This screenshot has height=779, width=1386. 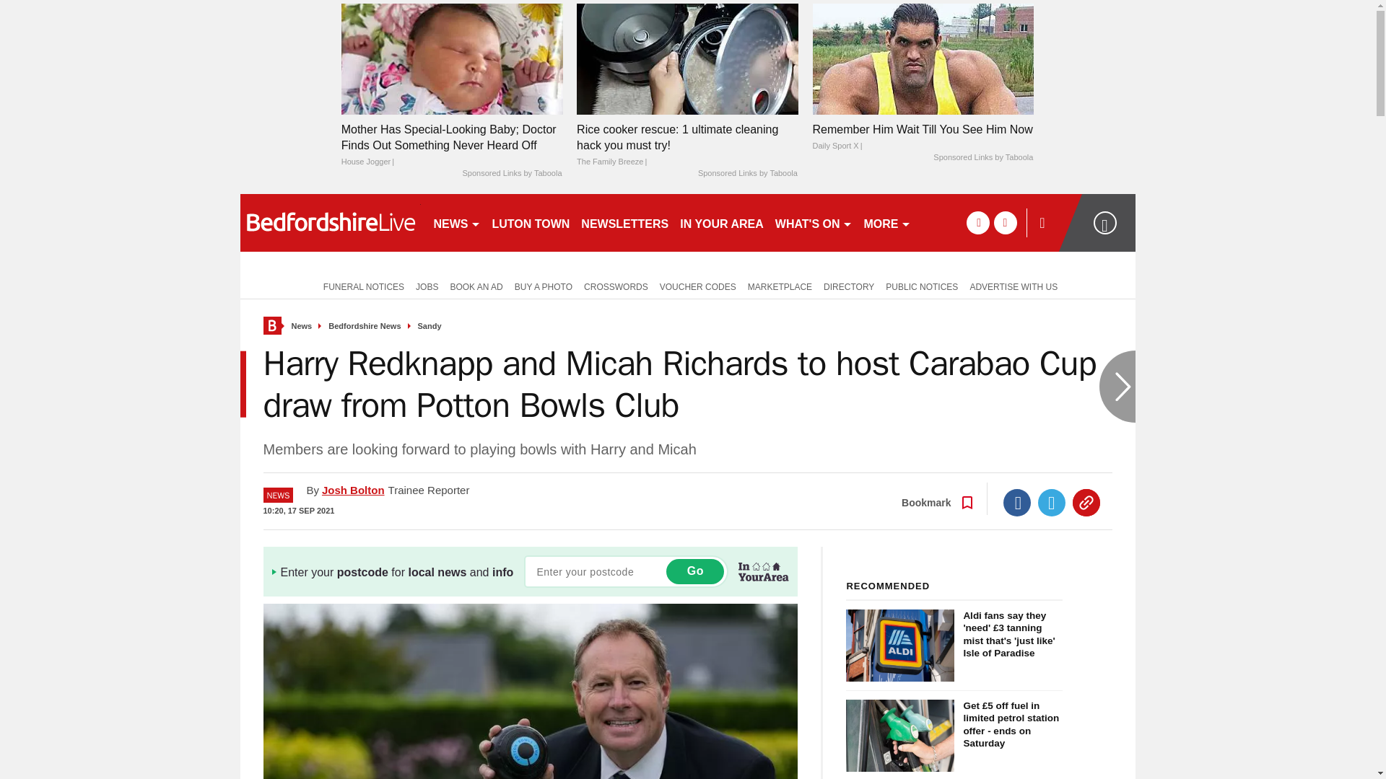 What do you see at coordinates (982, 157) in the screenshot?
I see `Sponsored Links by Taboola` at bounding box center [982, 157].